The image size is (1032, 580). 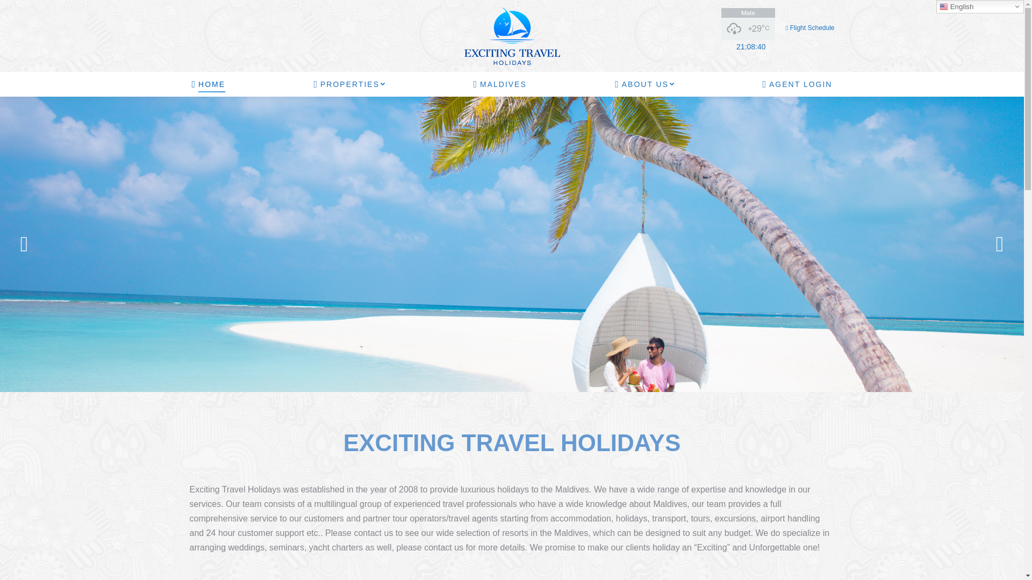 What do you see at coordinates (499, 84) in the screenshot?
I see `MALDIVES` at bounding box center [499, 84].